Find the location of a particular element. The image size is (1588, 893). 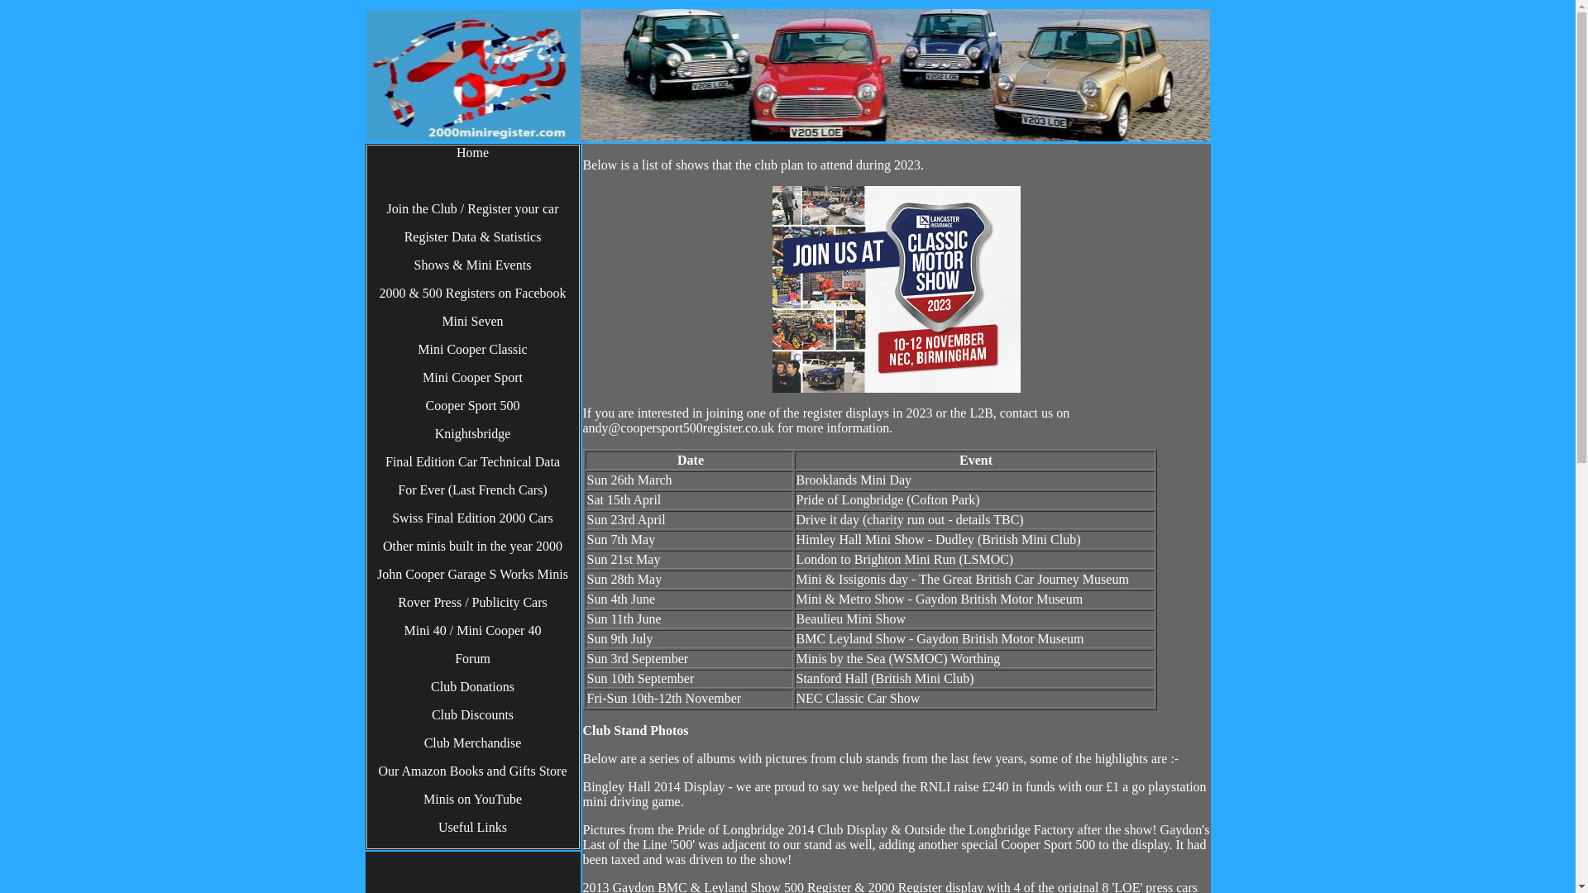

2000 & 500 Registers on Facebook is located at coordinates (473, 294).